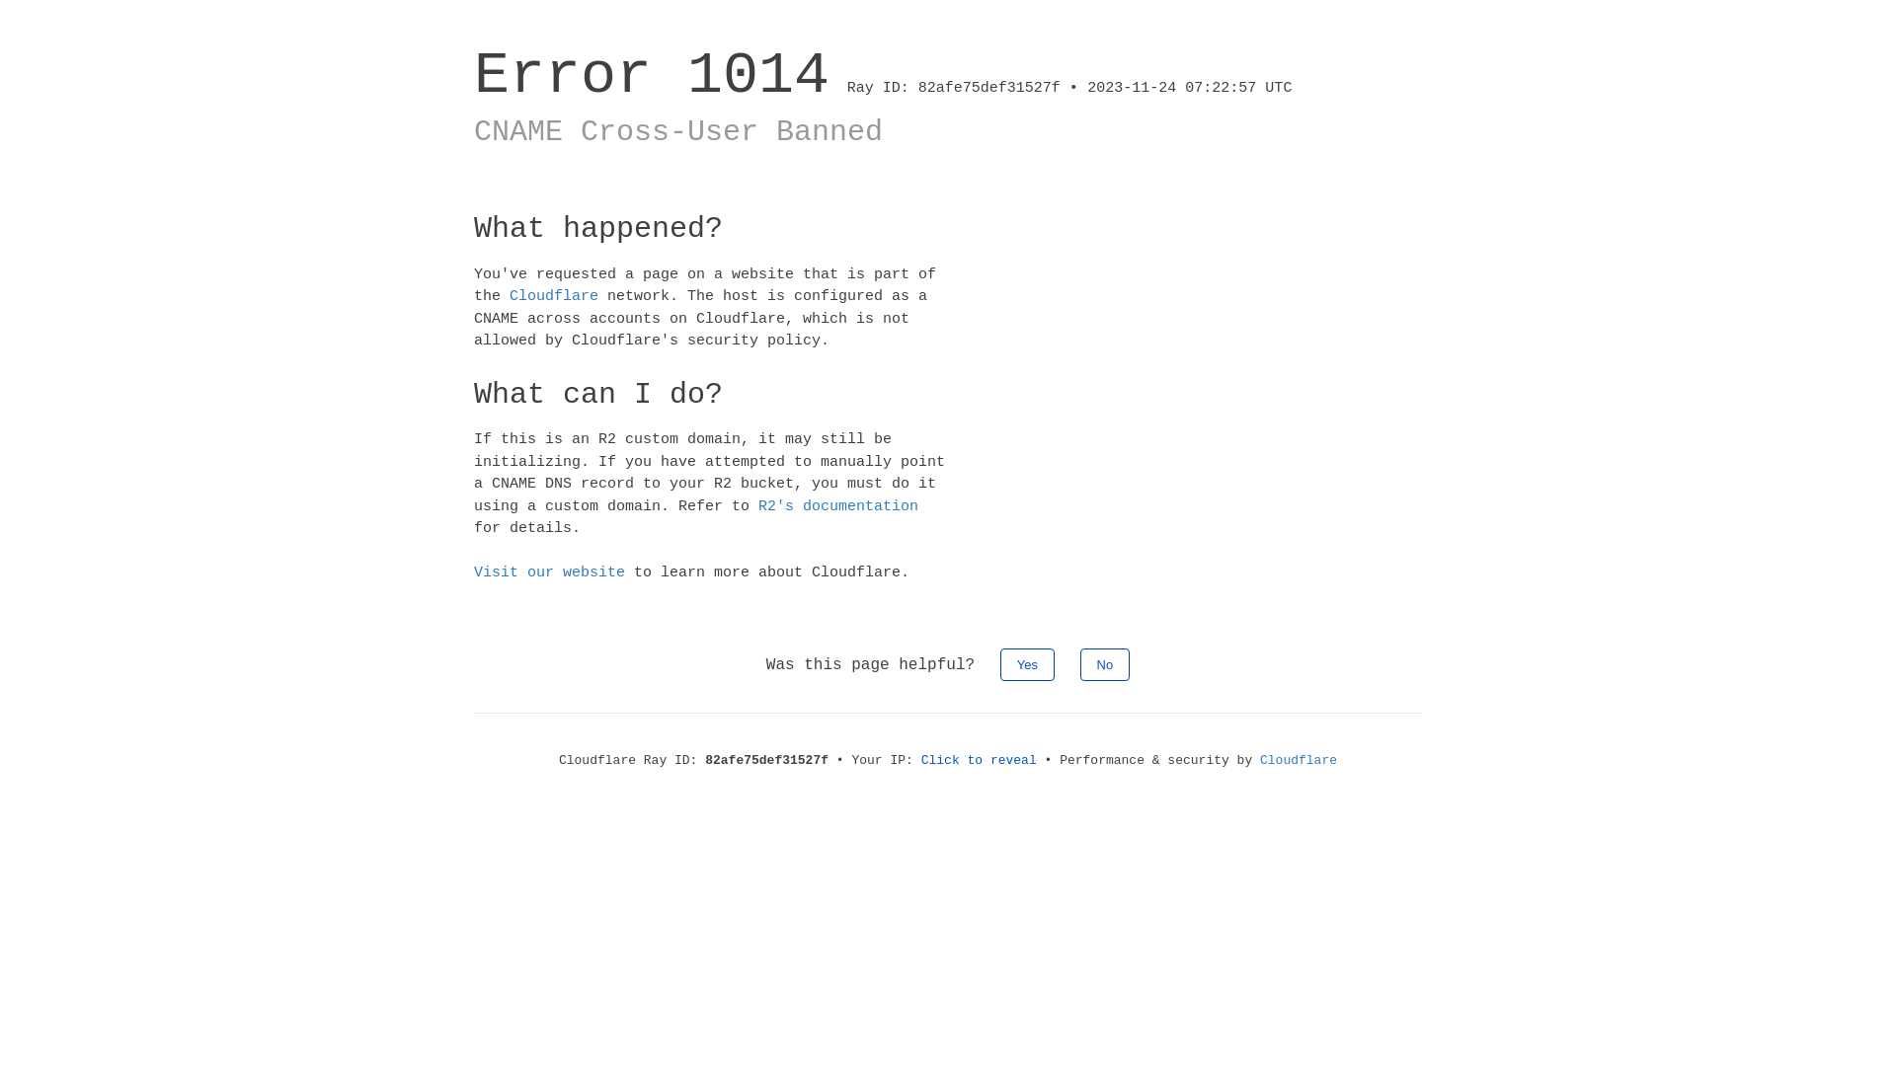  I want to click on R2's documentation, so click(838, 505).